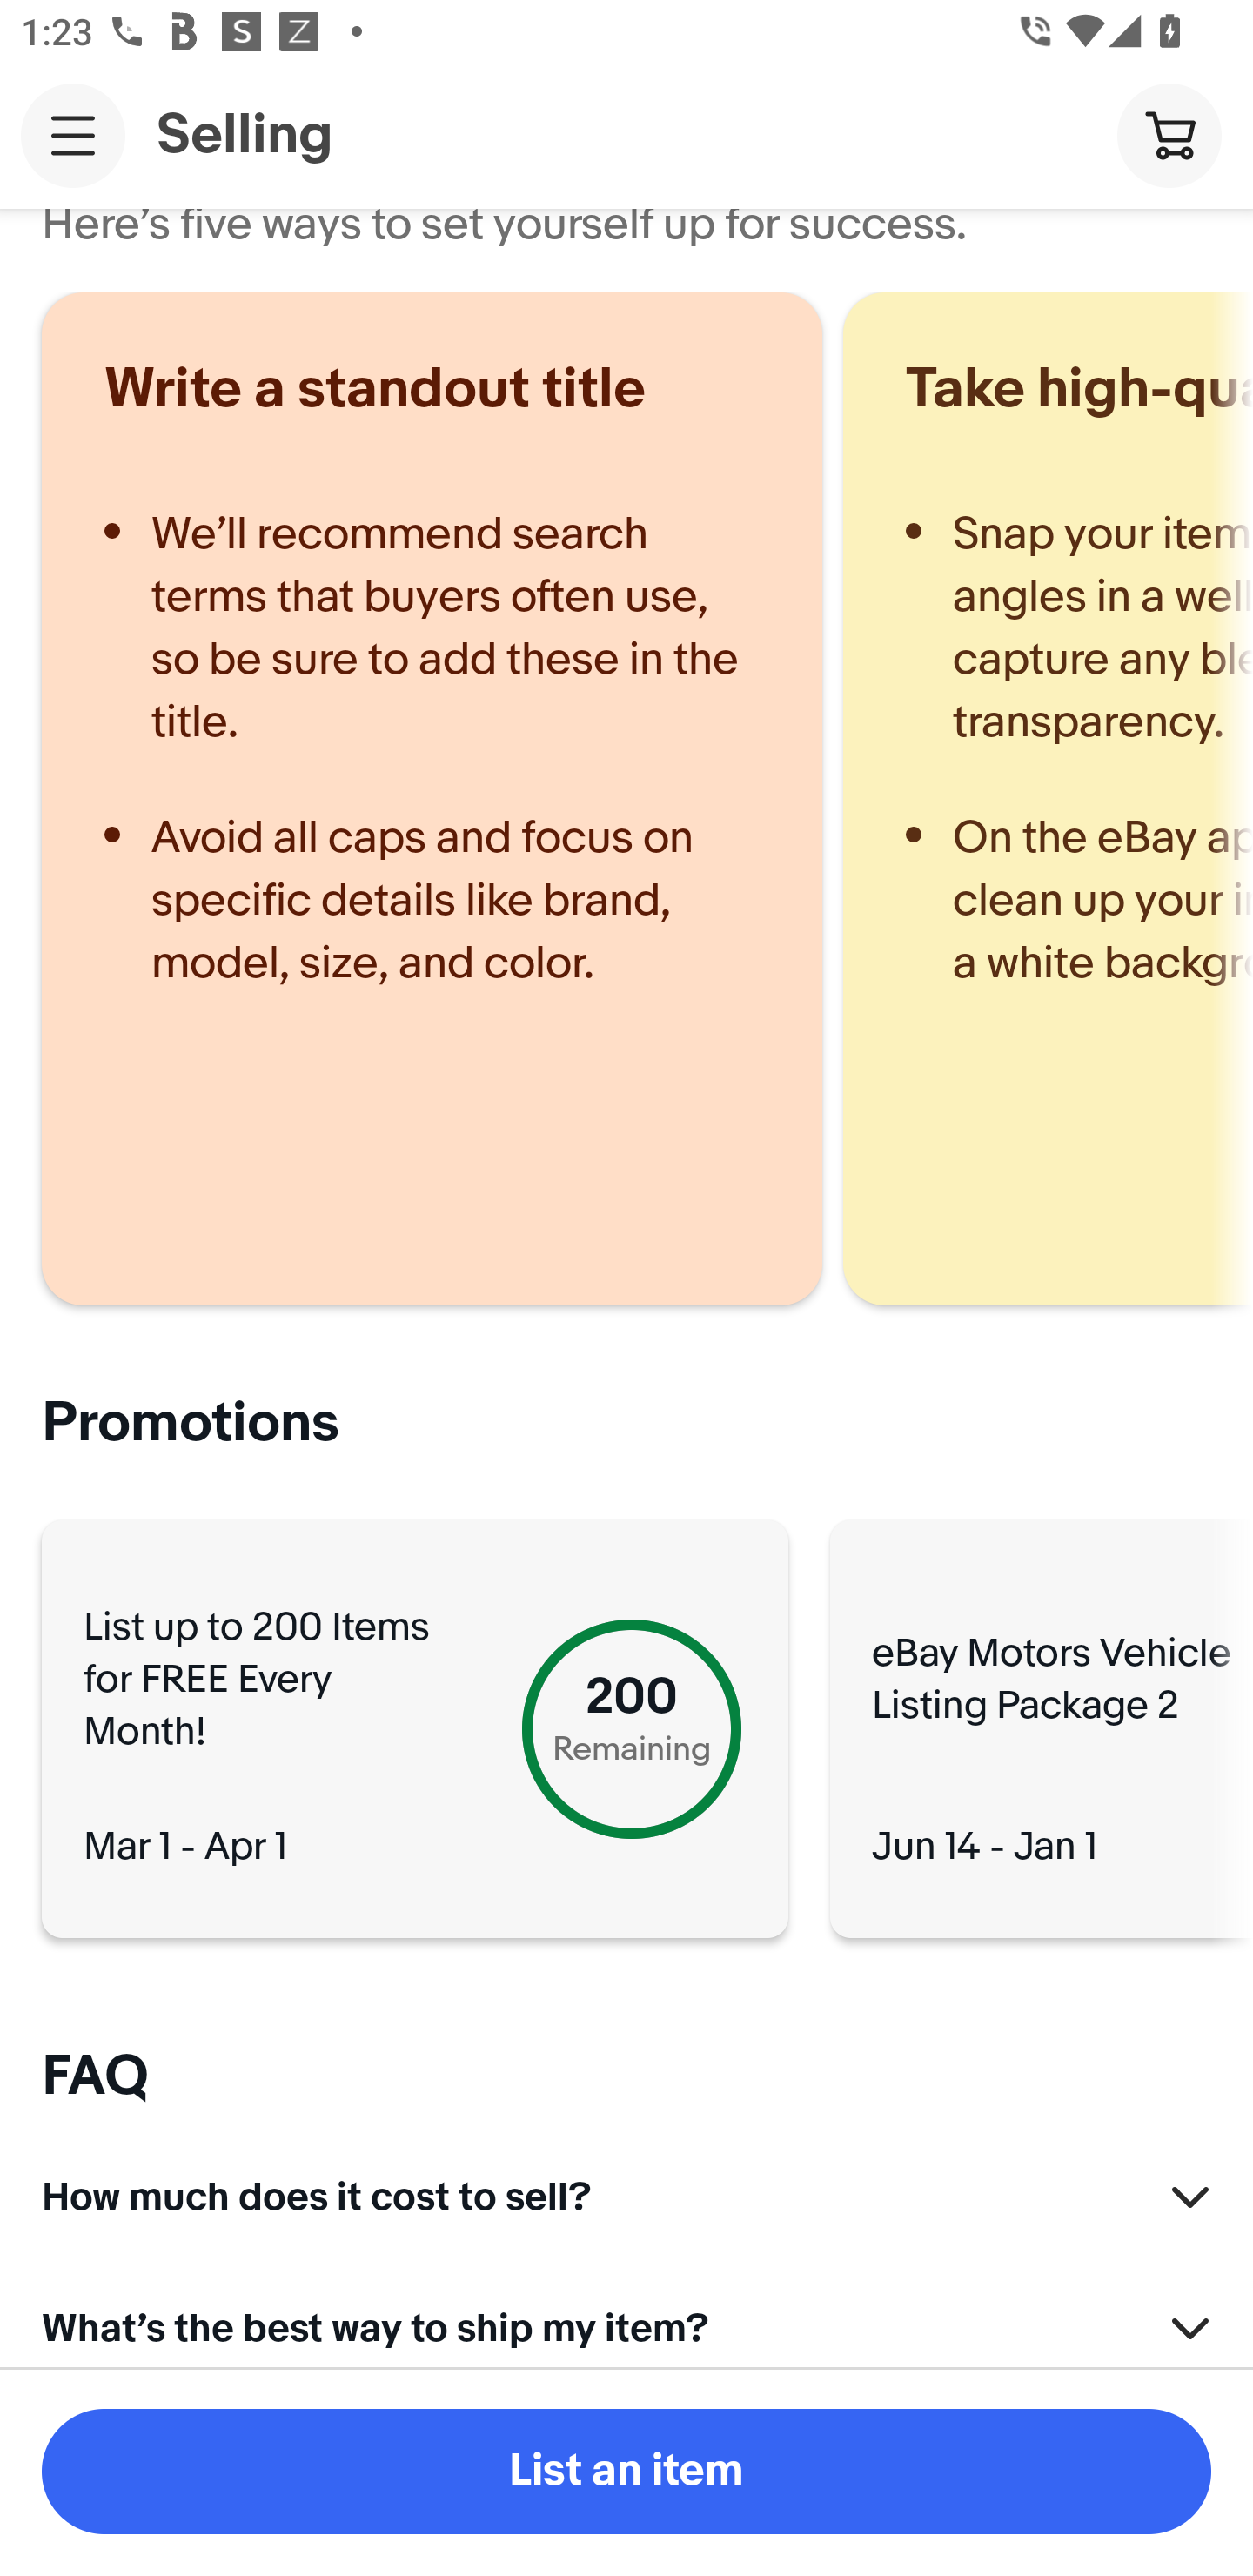  What do you see at coordinates (626, 2188) in the screenshot?
I see `How much does it cost to sell?` at bounding box center [626, 2188].